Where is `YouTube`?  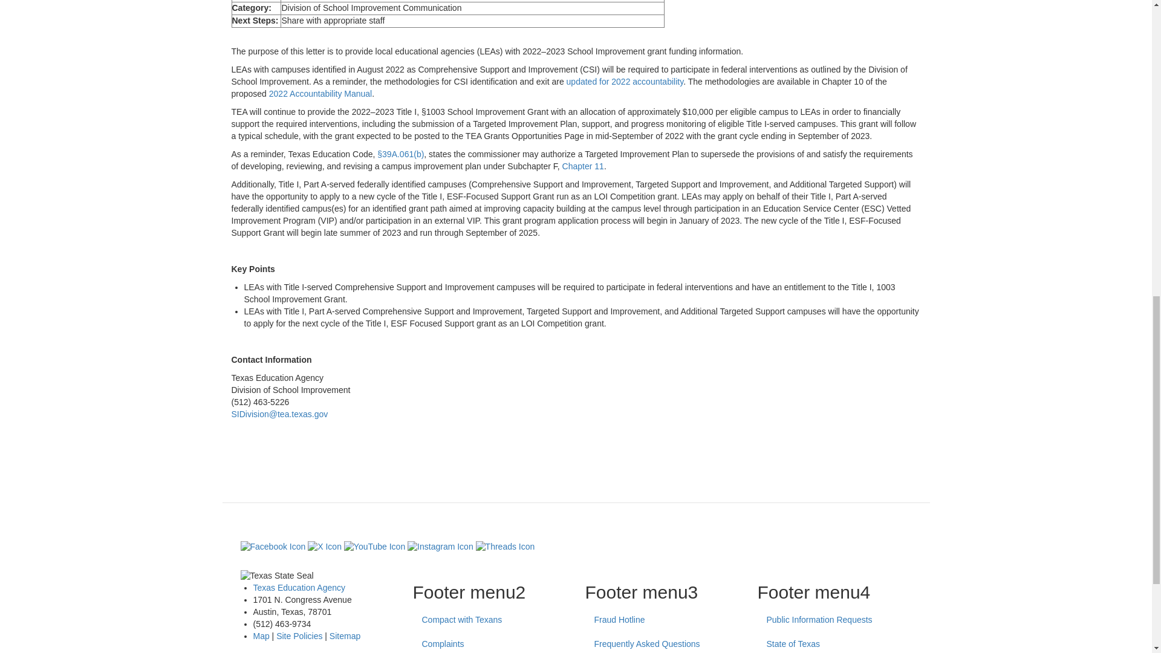 YouTube is located at coordinates (374, 547).